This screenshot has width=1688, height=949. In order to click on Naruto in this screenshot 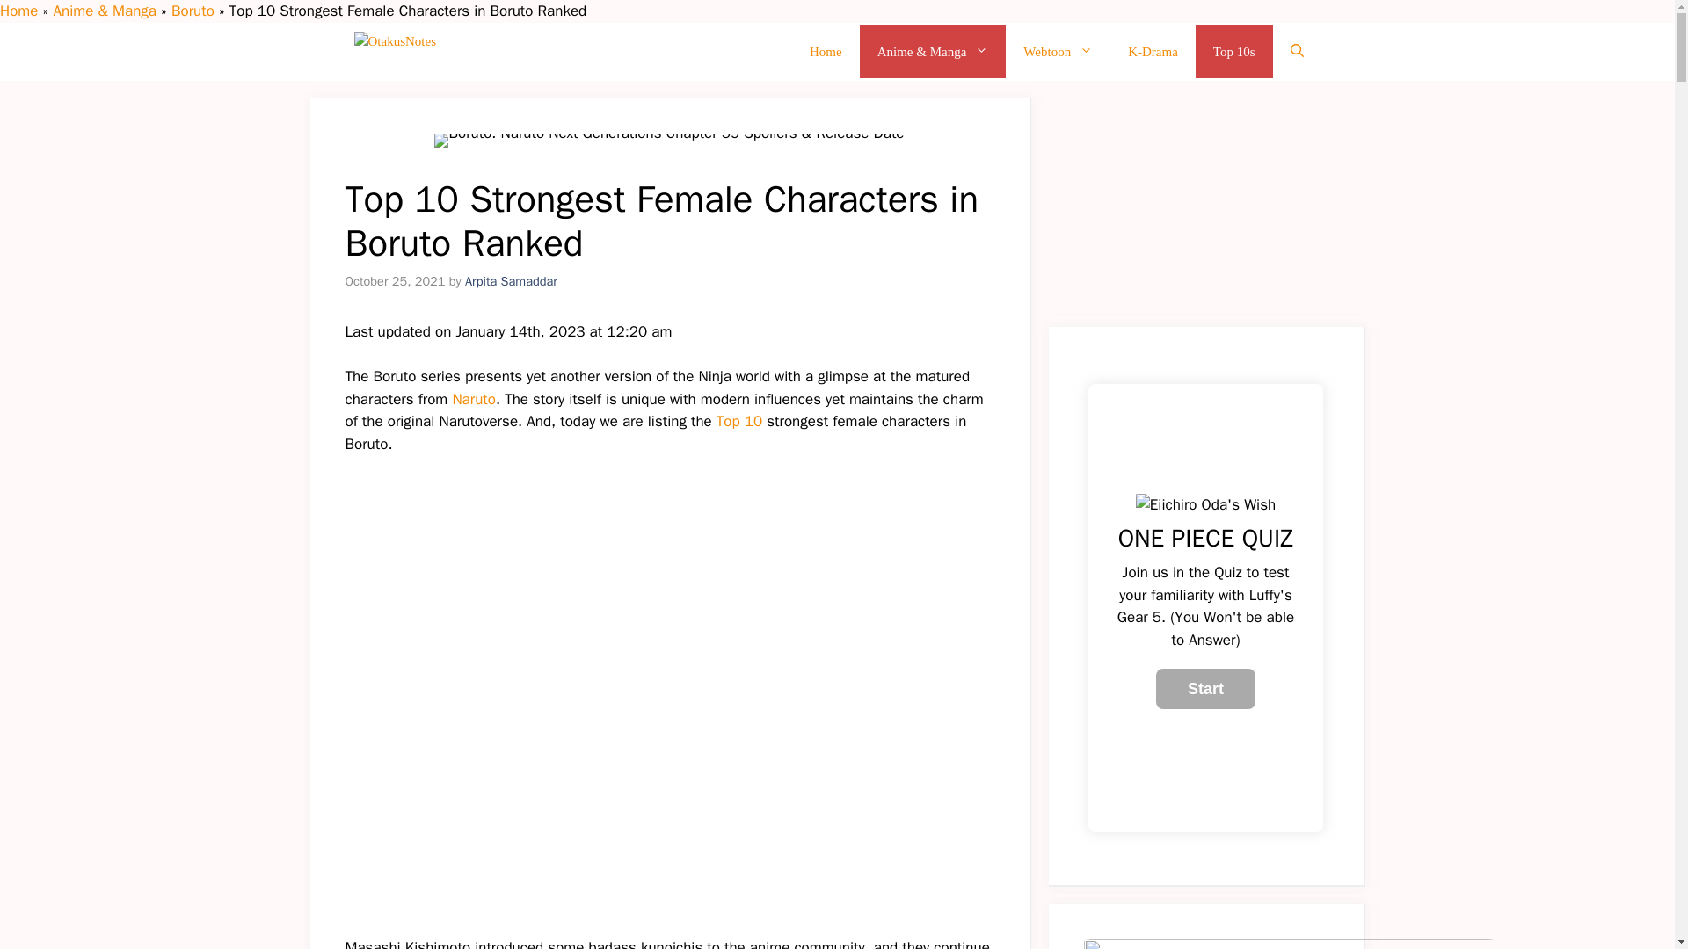, I will do `click(474, 399)`.